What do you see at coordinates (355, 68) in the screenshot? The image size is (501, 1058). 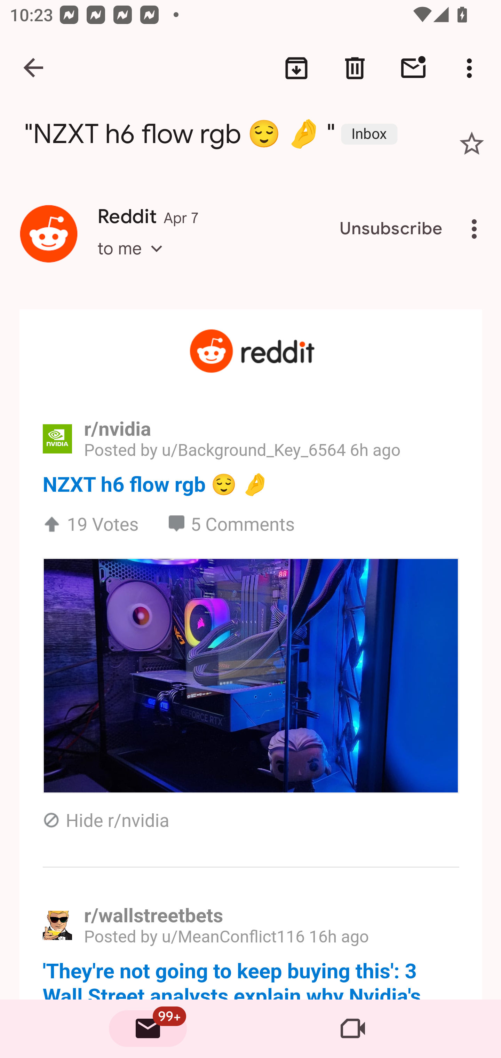 I see `Delete` at bounding box center [355, 68].